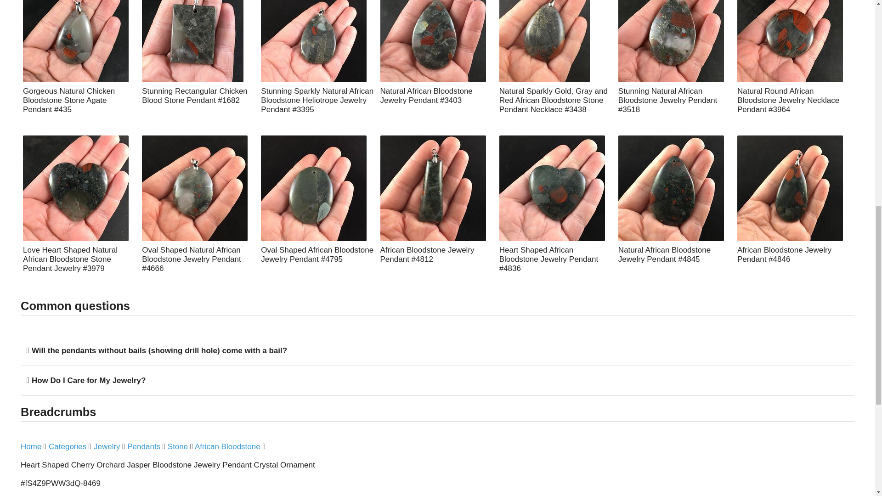 The height and width of the screenshot is (496, 882). I want to click on Jewelry, so click(107, 447).